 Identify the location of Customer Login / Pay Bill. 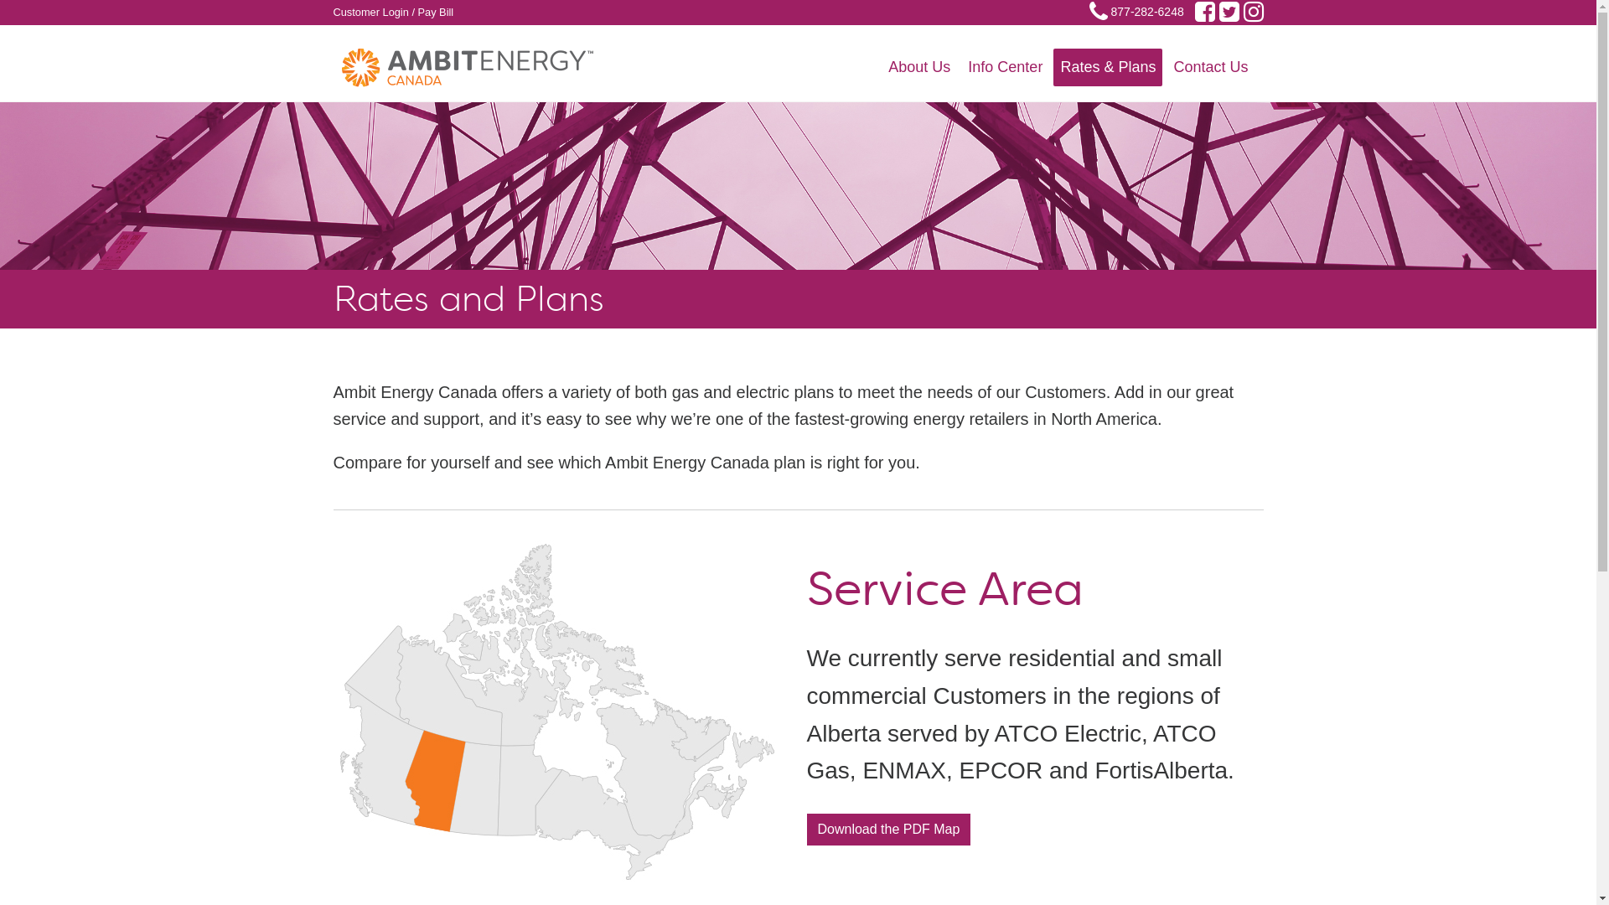
(394, 13).